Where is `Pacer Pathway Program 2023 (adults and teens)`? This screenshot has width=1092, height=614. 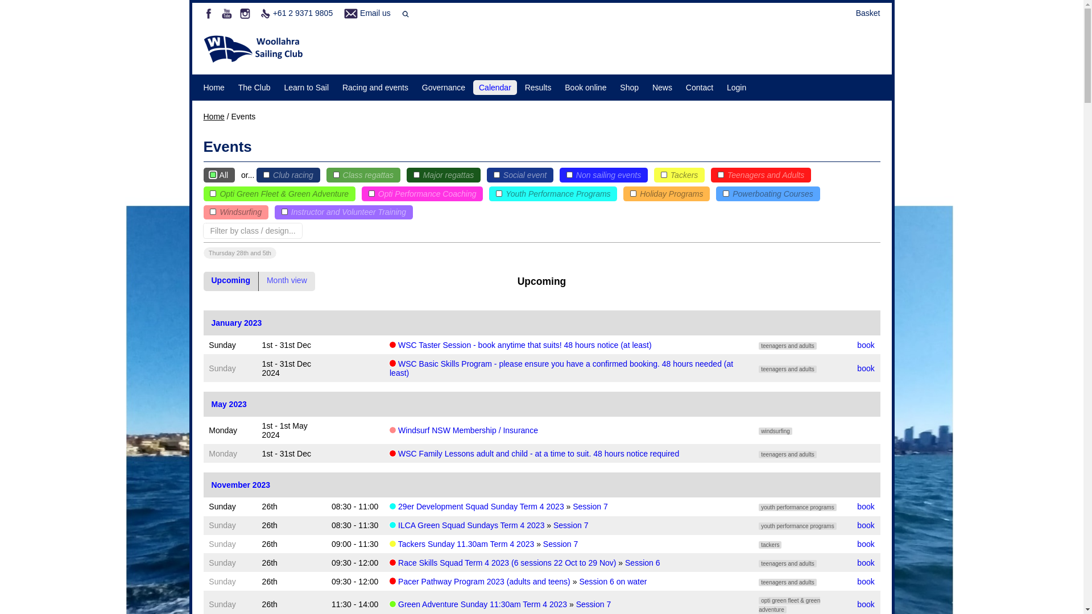 Pacer Pathway Program 2023 (adults and teens) is located at coordinates (484, 582).